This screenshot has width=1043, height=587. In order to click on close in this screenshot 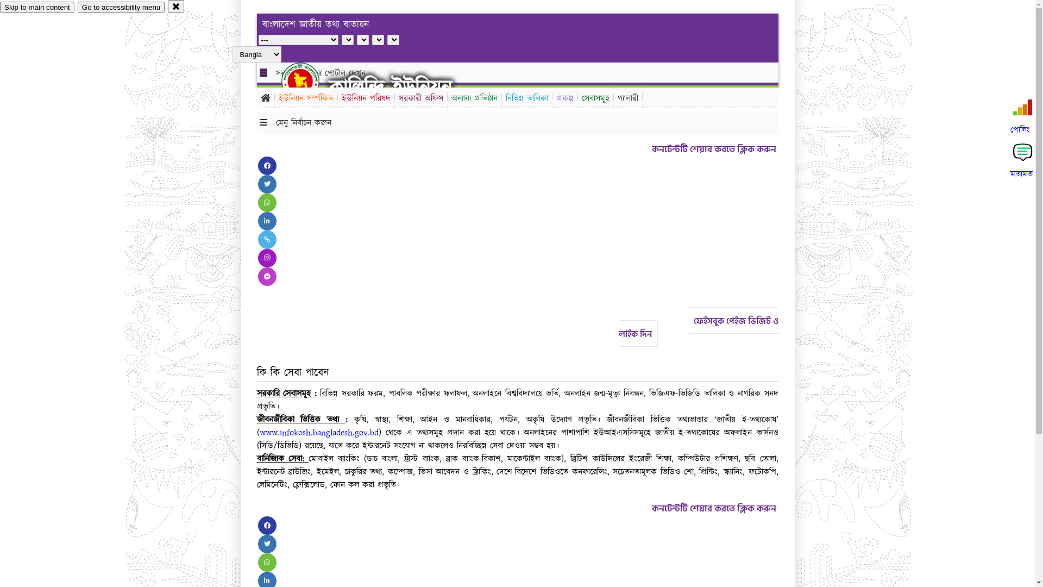, I will do `click(176, 7)`.